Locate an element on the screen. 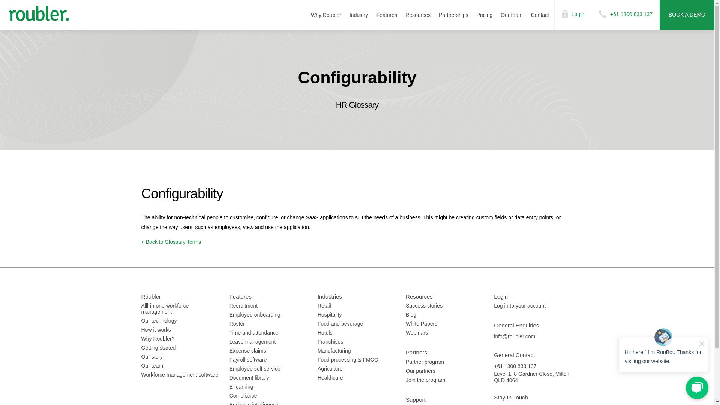 Image resolution: width=720 pixels, height=405 pixels. Our team is located at coordinates (511, 15).